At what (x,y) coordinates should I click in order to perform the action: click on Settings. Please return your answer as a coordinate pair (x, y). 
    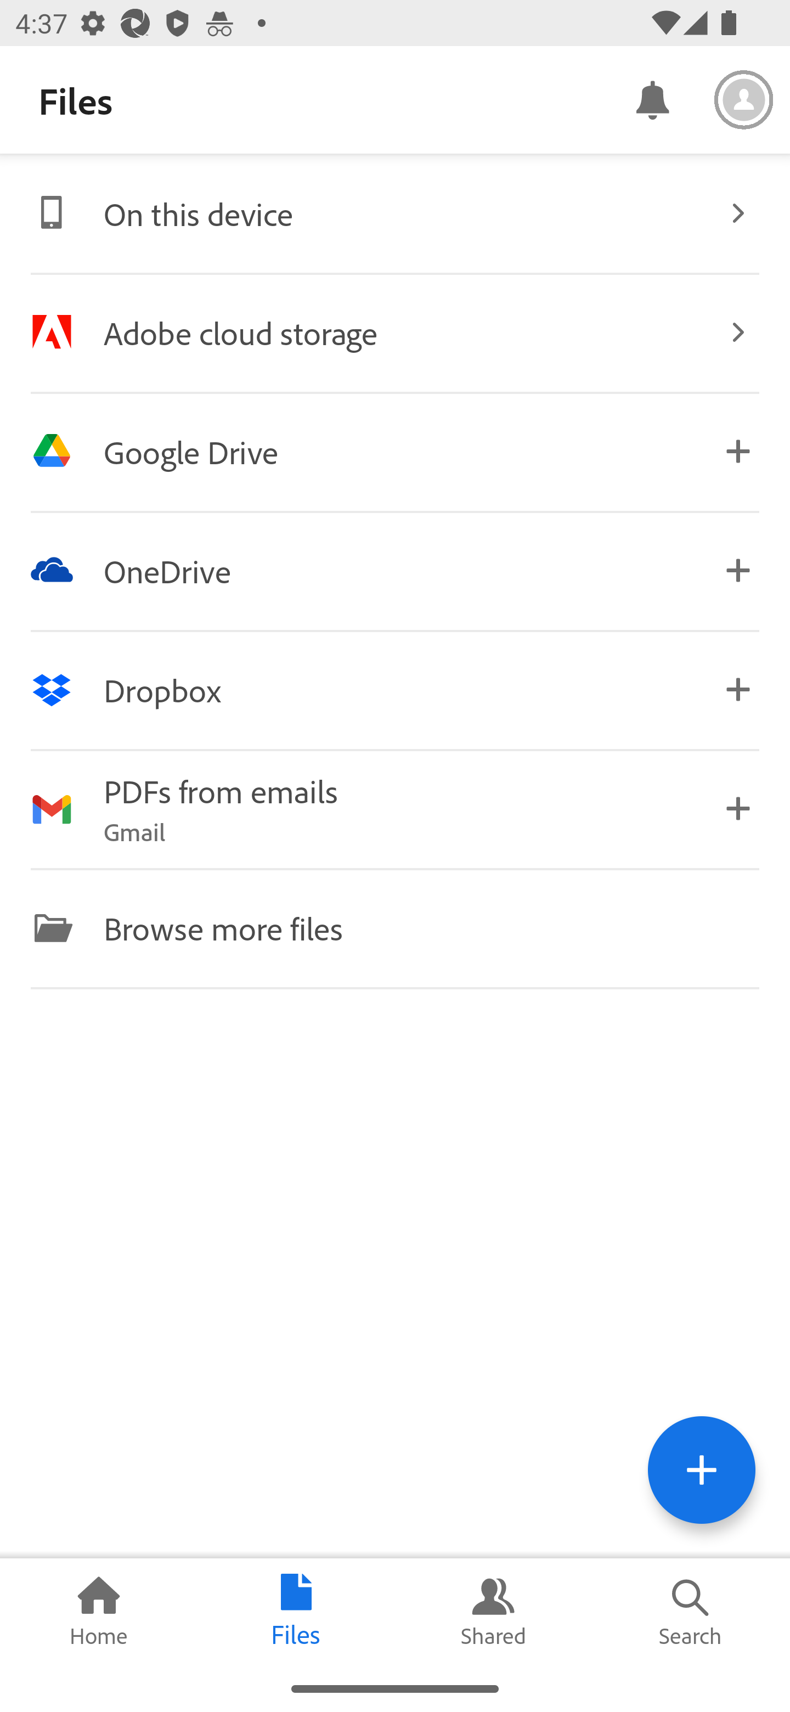
    Looking at the image, I should click on (744, 100).